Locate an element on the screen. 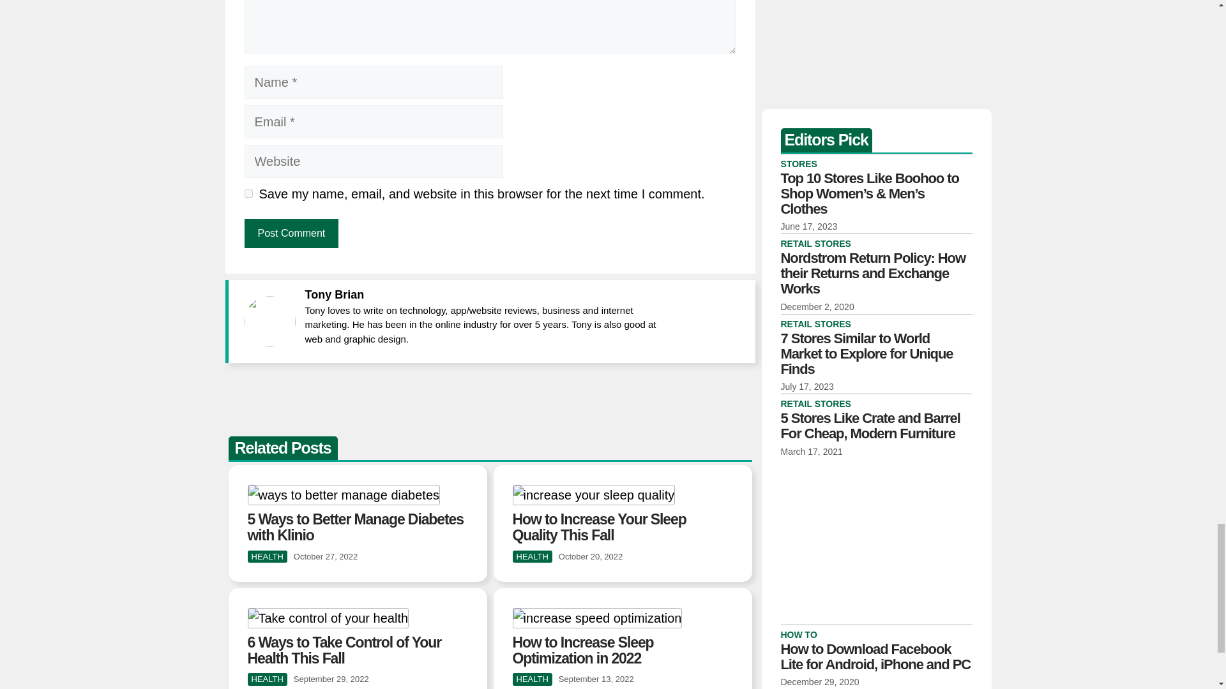 The width and height of the screenshot is (1226, 689). 6 Ways to Take Control of Your Health This Fall is located at coordinates (344, 650).